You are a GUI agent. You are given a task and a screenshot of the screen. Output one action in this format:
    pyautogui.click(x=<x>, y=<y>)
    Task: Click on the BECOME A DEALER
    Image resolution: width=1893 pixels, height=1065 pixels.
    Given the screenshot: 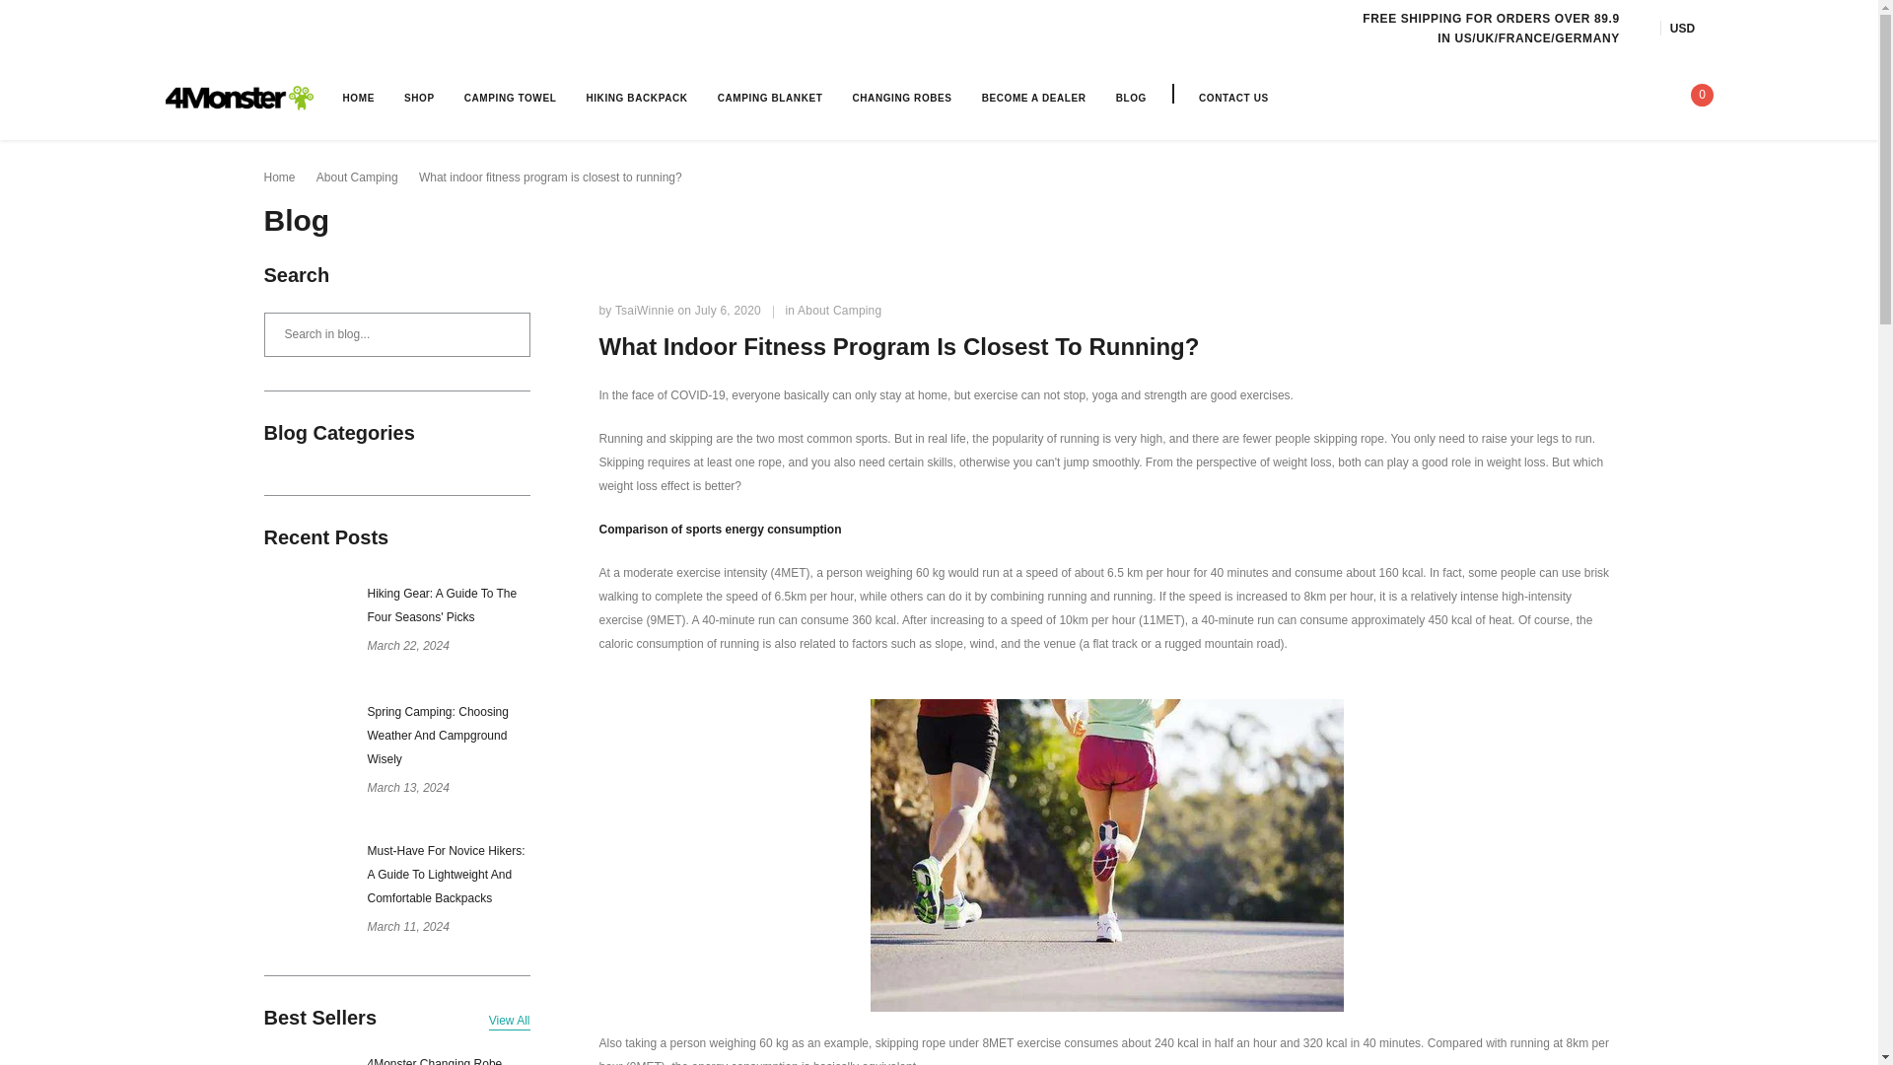 What is the action you would take?
    pyautogui.click(x=1034, y=97)
    